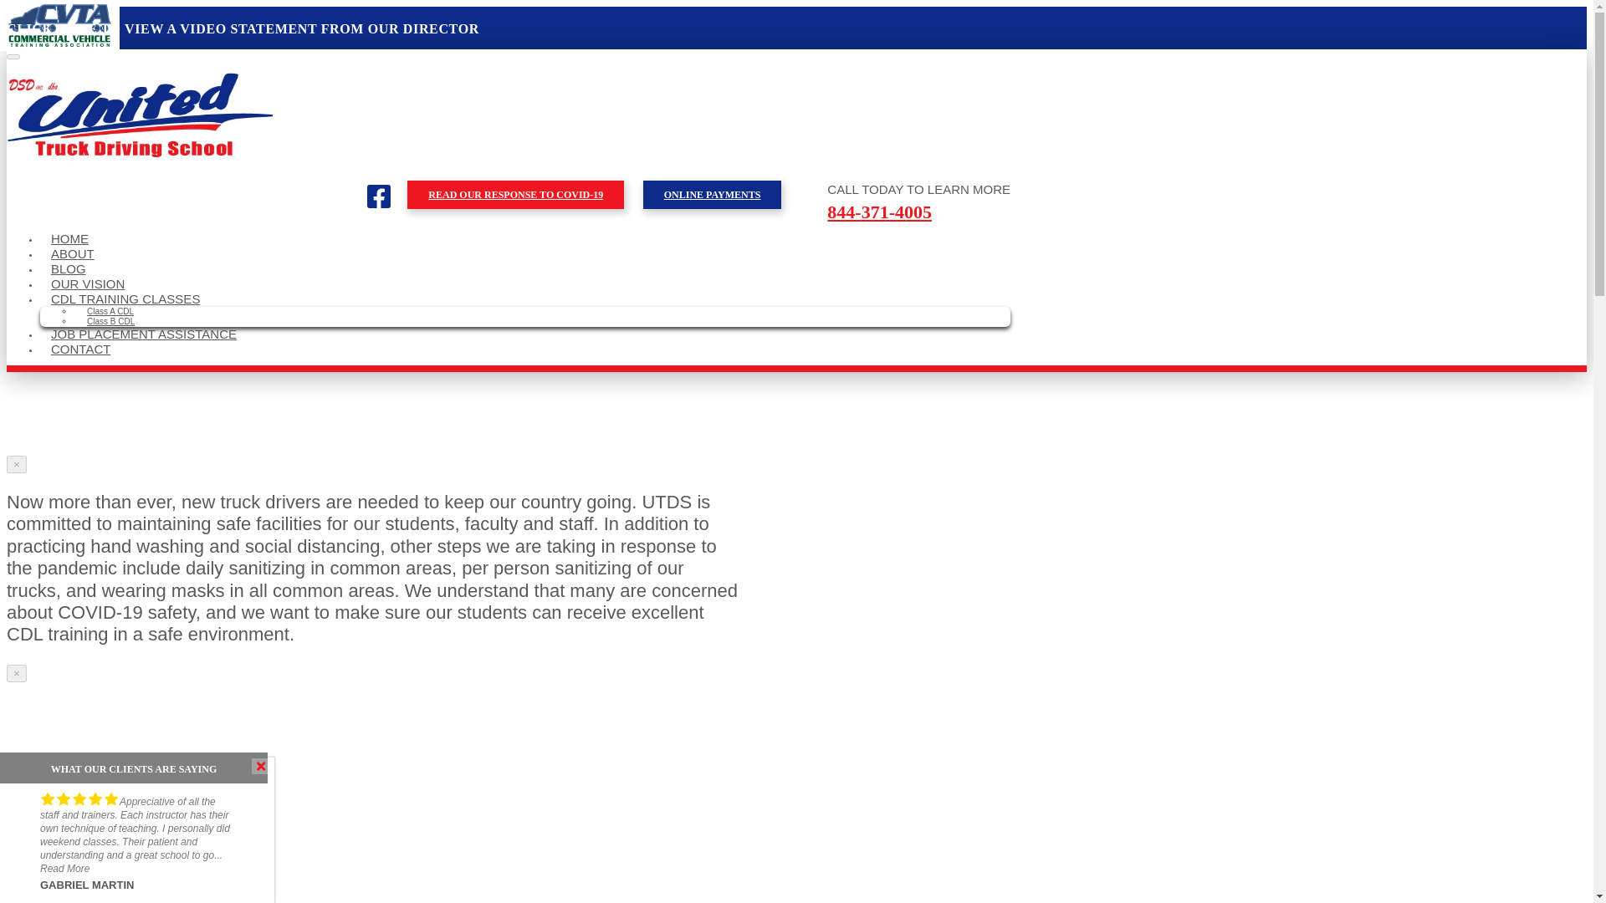 The image size is (1606, 903). Describe the element at coordinates (131, 862) in the screenshot. I see `... Read More` at that location.